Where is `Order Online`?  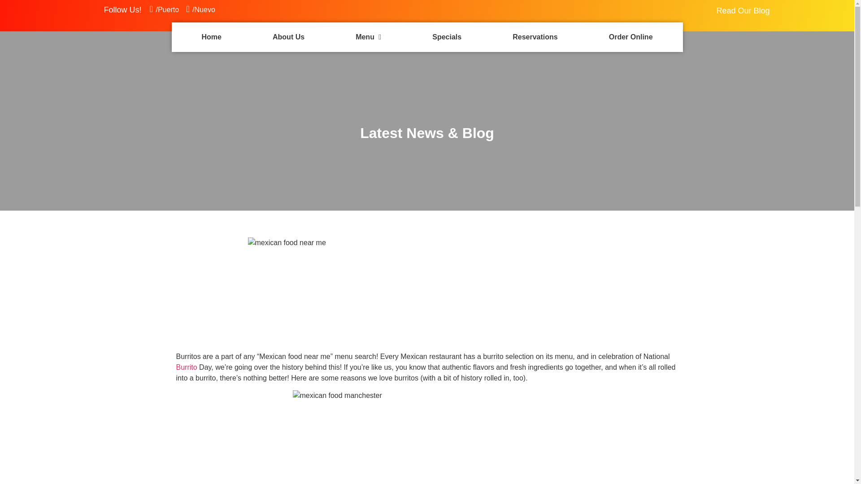 Order Online is located at coordinates (631, 37).